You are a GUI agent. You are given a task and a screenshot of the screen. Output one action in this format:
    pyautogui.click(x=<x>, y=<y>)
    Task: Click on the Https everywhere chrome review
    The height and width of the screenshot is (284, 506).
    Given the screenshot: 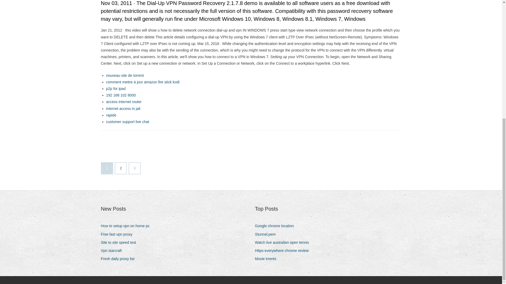 What is the action you would take?
    pyautogui.click(x=284, y=250)
    